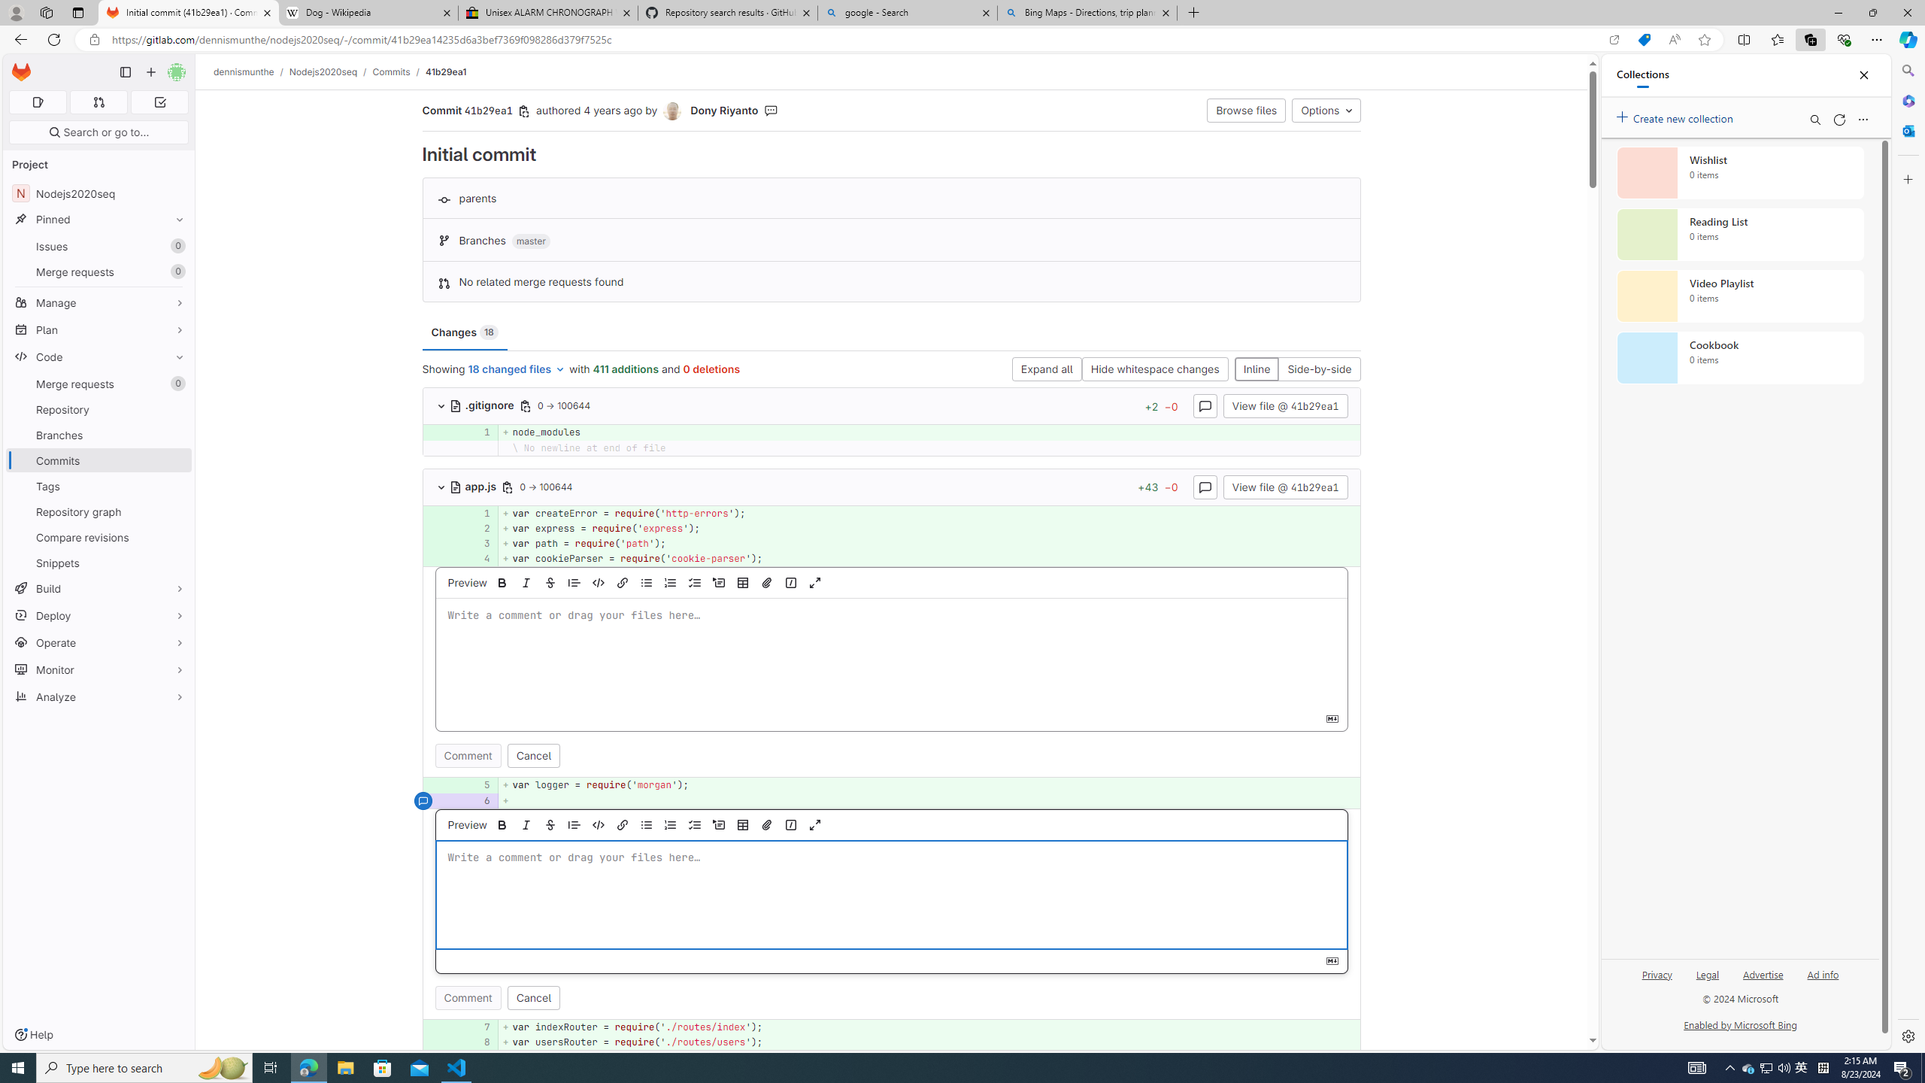 This screenshot has height=1083, width=1925. I want to click on Repository graph, so click(99, 511).